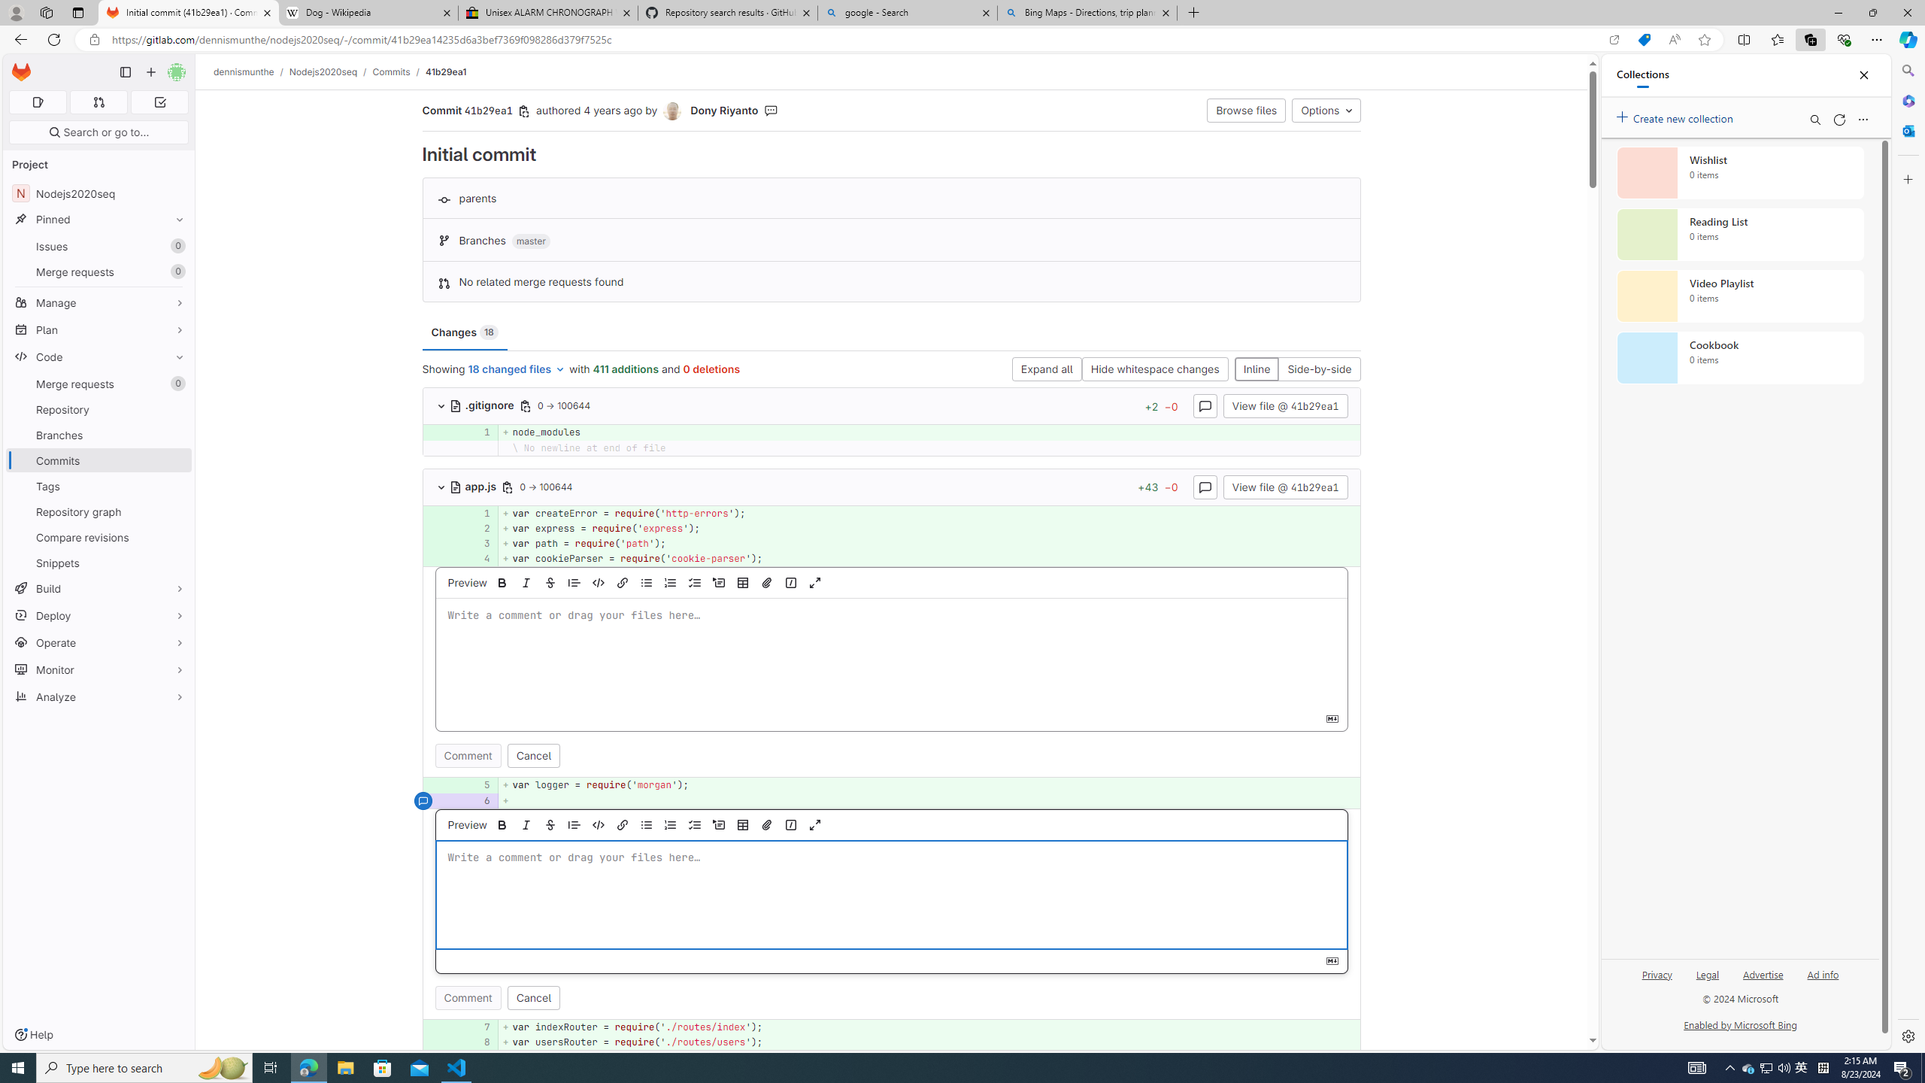 This screenshot has height=1083, width=1925. I want to click on Repository graph, so click(99, 511).